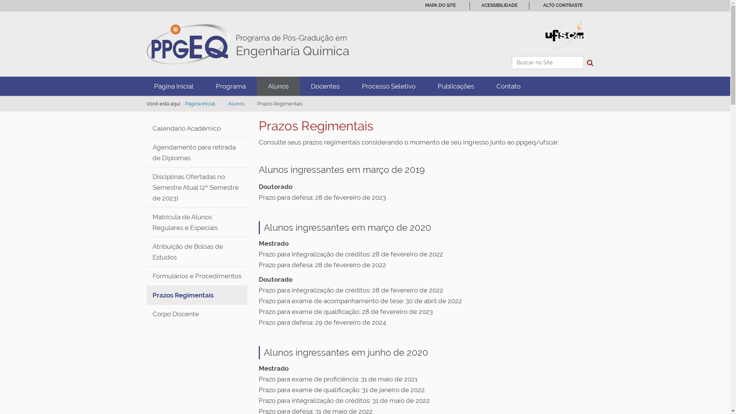 The image size is (736, 414). What do you see at coordinates (236, 103) in the screenshot?
I see `Alunos` at bounding box center [236, 103].